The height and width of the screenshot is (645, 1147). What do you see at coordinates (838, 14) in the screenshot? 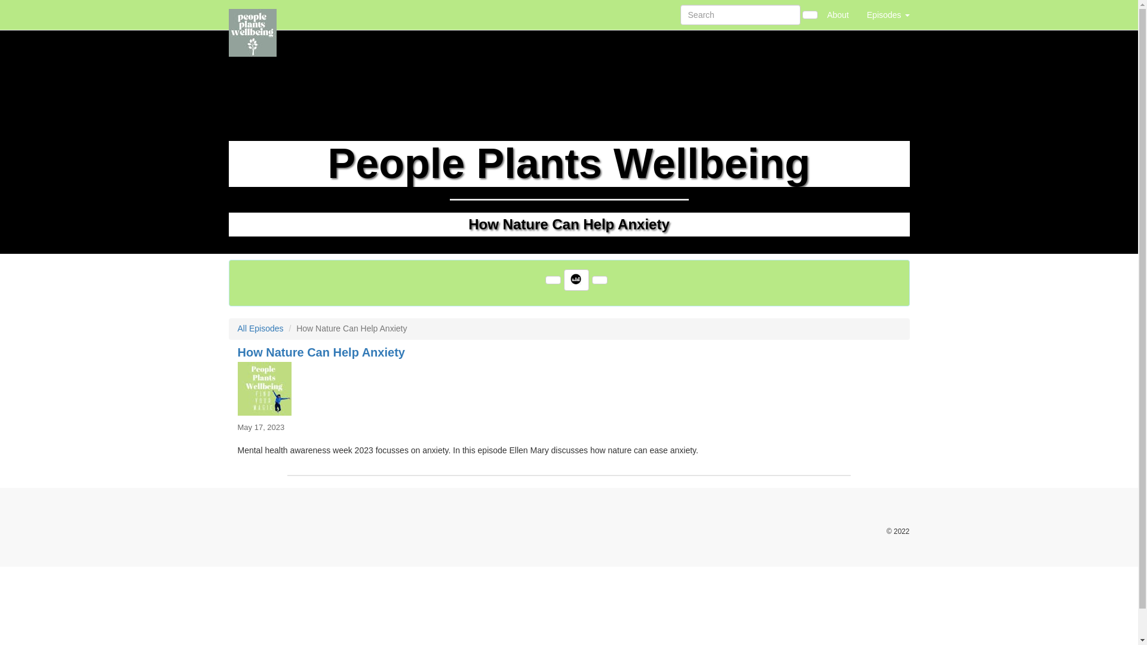
I see `About` at bounding box center [838, 14].